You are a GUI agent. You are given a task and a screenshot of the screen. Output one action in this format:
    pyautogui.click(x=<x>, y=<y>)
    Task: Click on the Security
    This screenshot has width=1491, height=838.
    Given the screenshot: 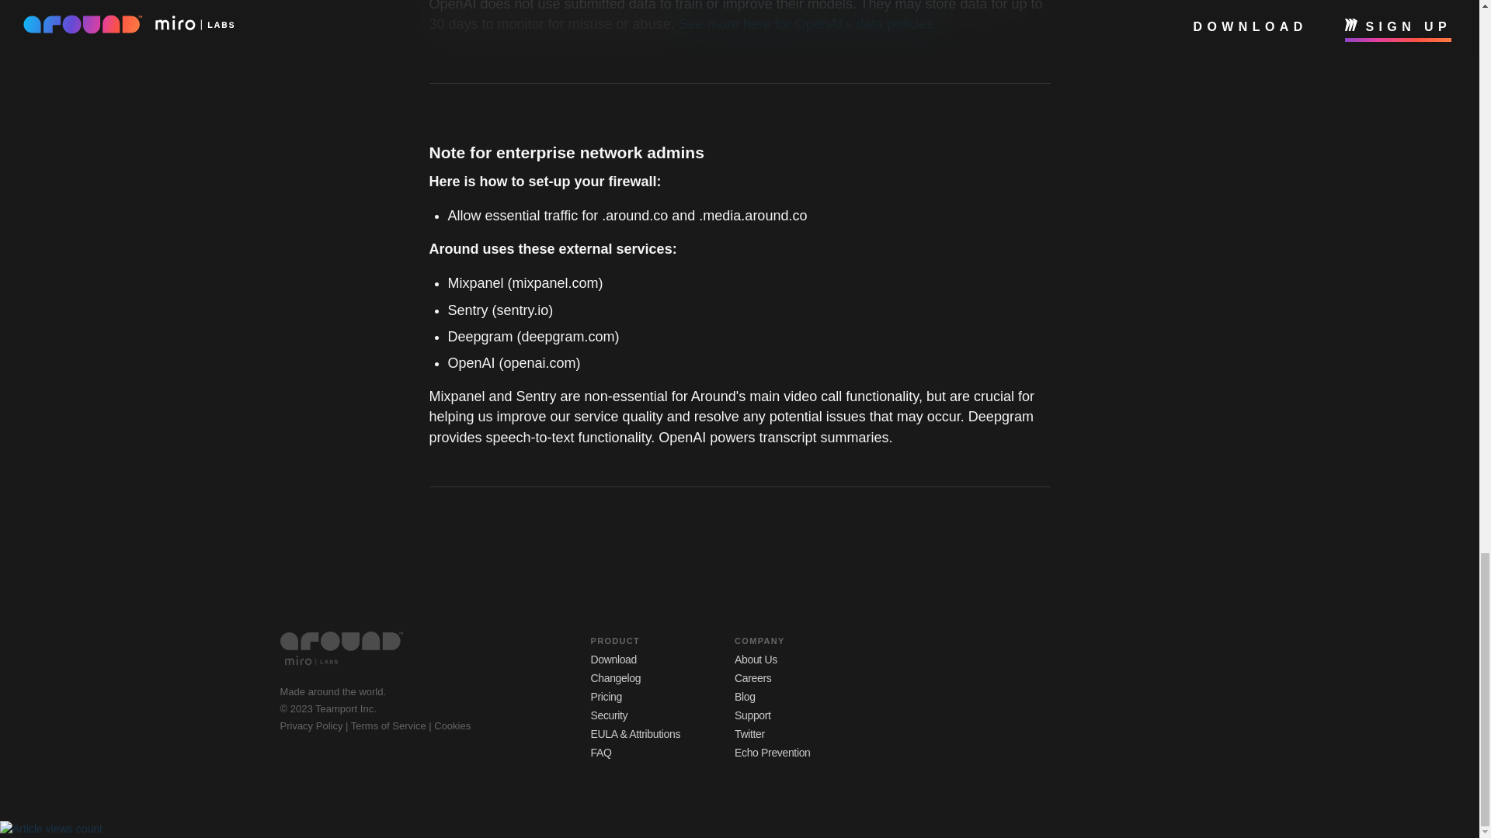 What is the action you would take?
    pyautogui.click(x=609, y=715)
    